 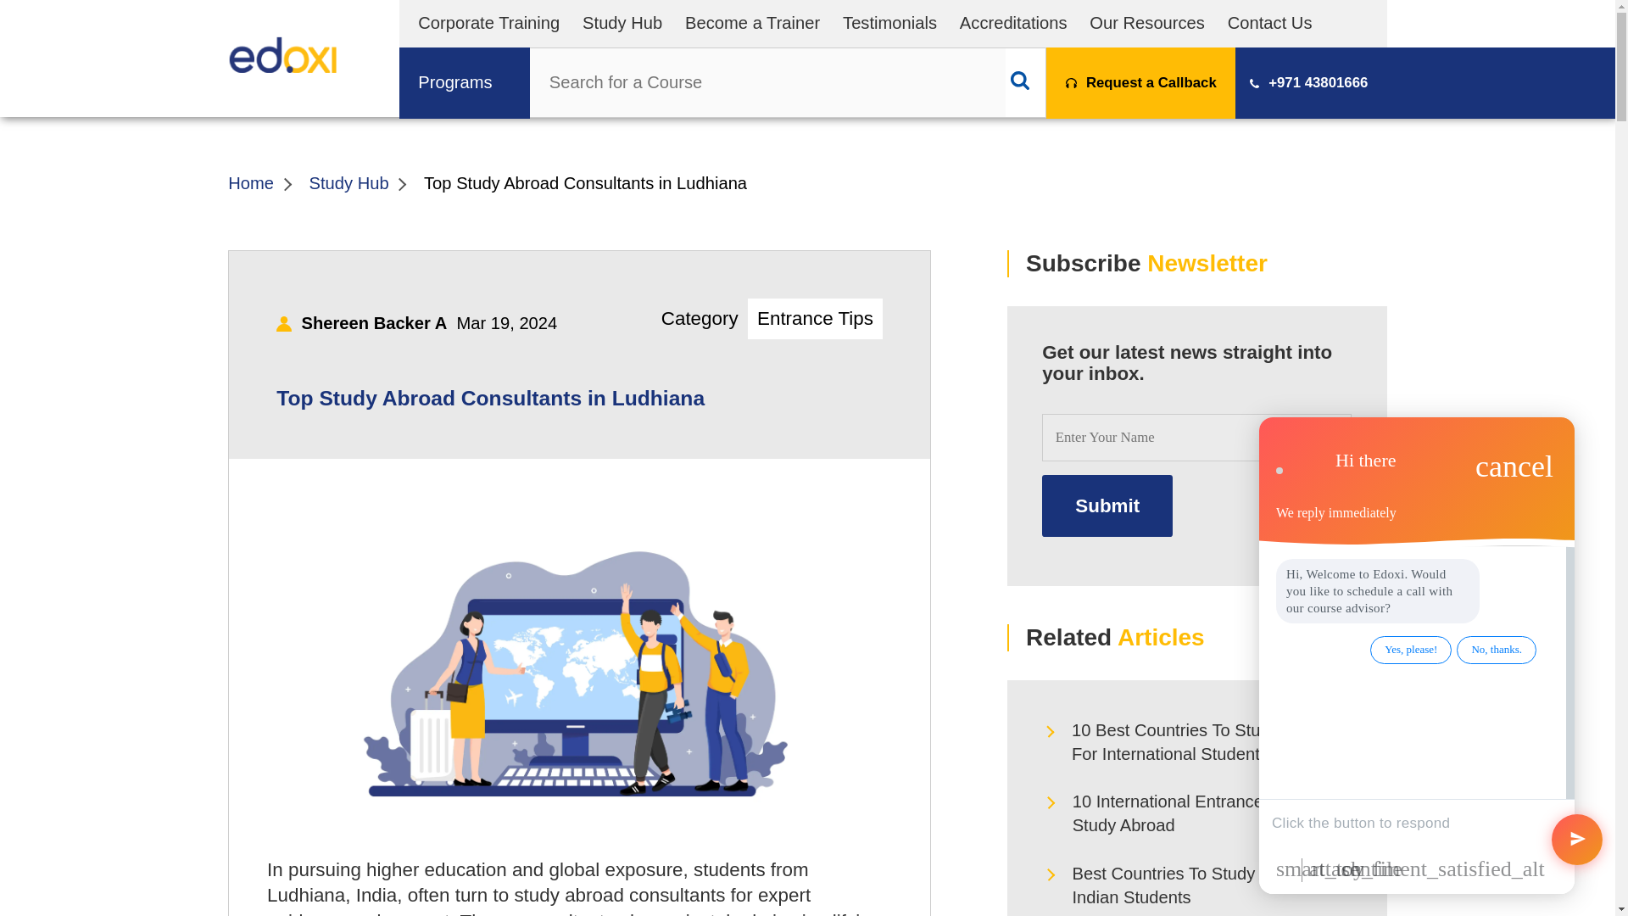 I want to click on Study Hub, so click(x=622, y=22).